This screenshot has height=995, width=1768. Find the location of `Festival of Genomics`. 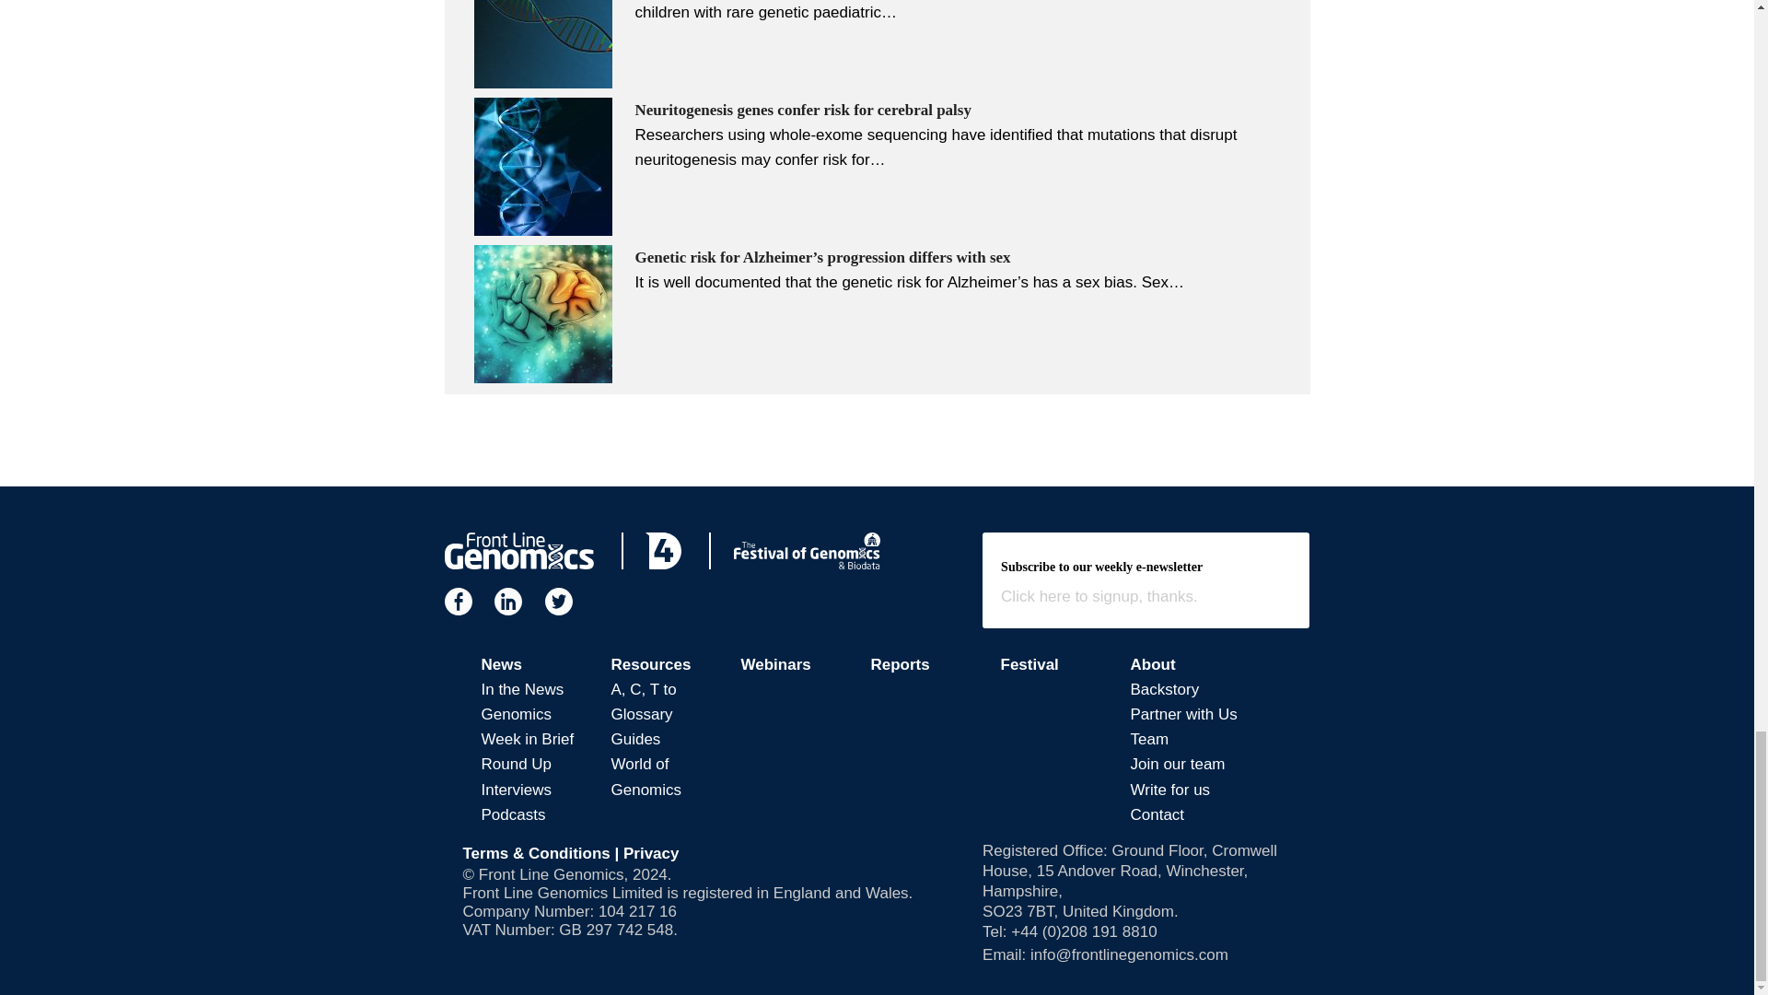

Festival of Genomics is located at coordinates (807, 550).